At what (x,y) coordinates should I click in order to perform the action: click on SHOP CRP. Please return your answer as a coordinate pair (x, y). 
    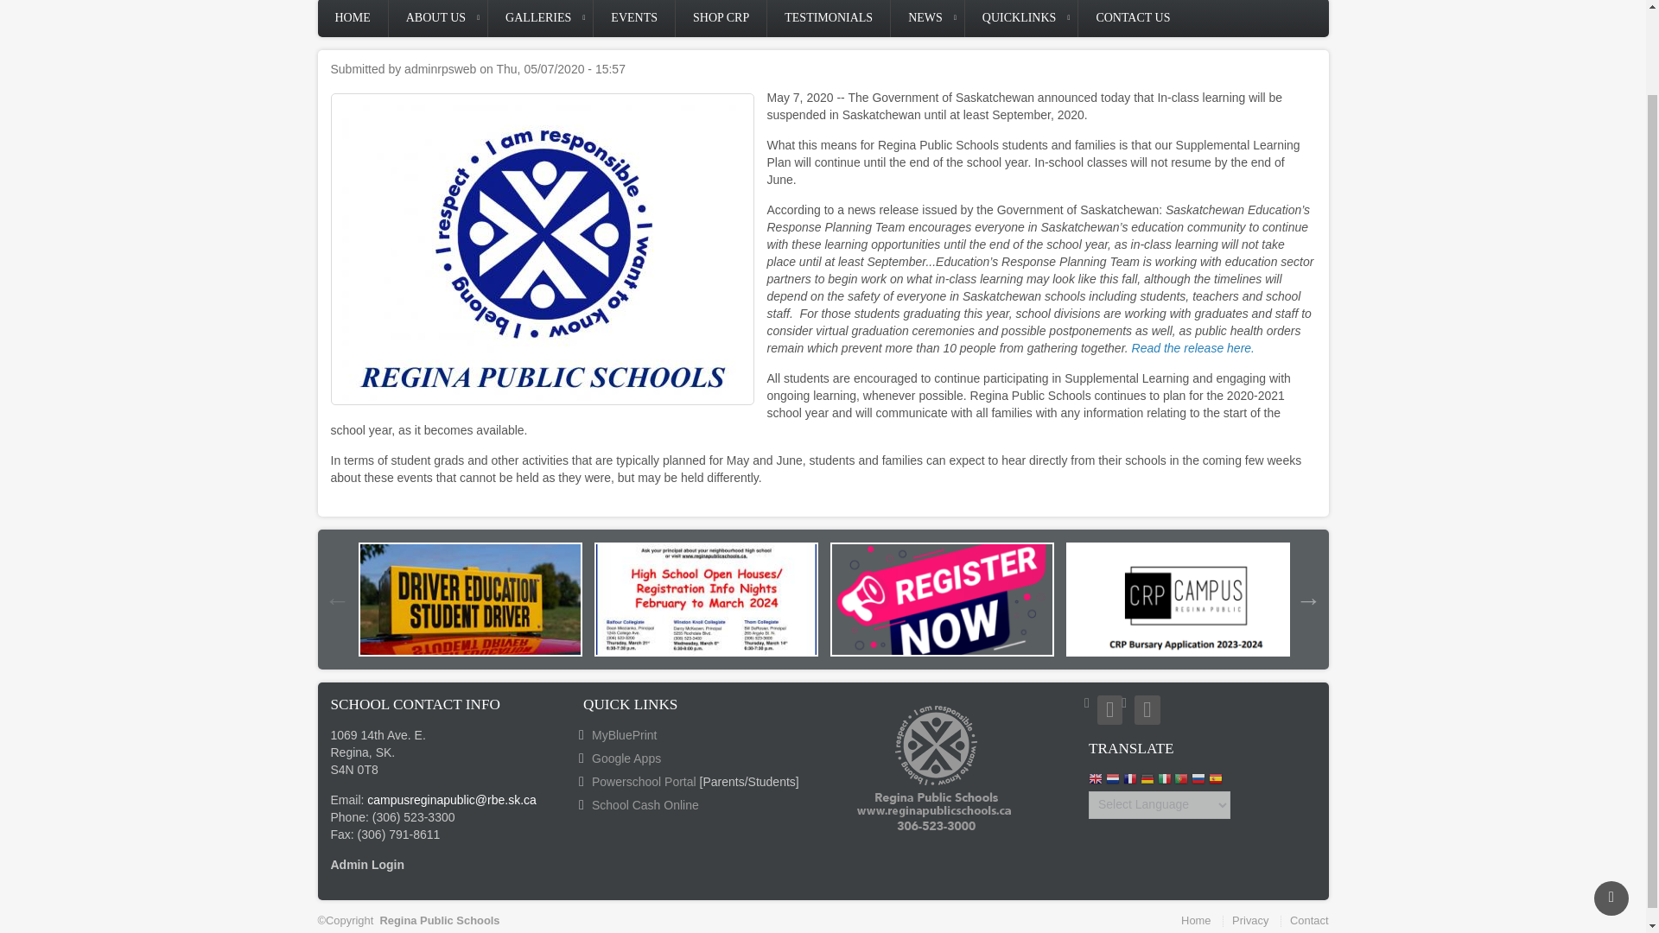
    Looking at the image, I should click on (721, 19).